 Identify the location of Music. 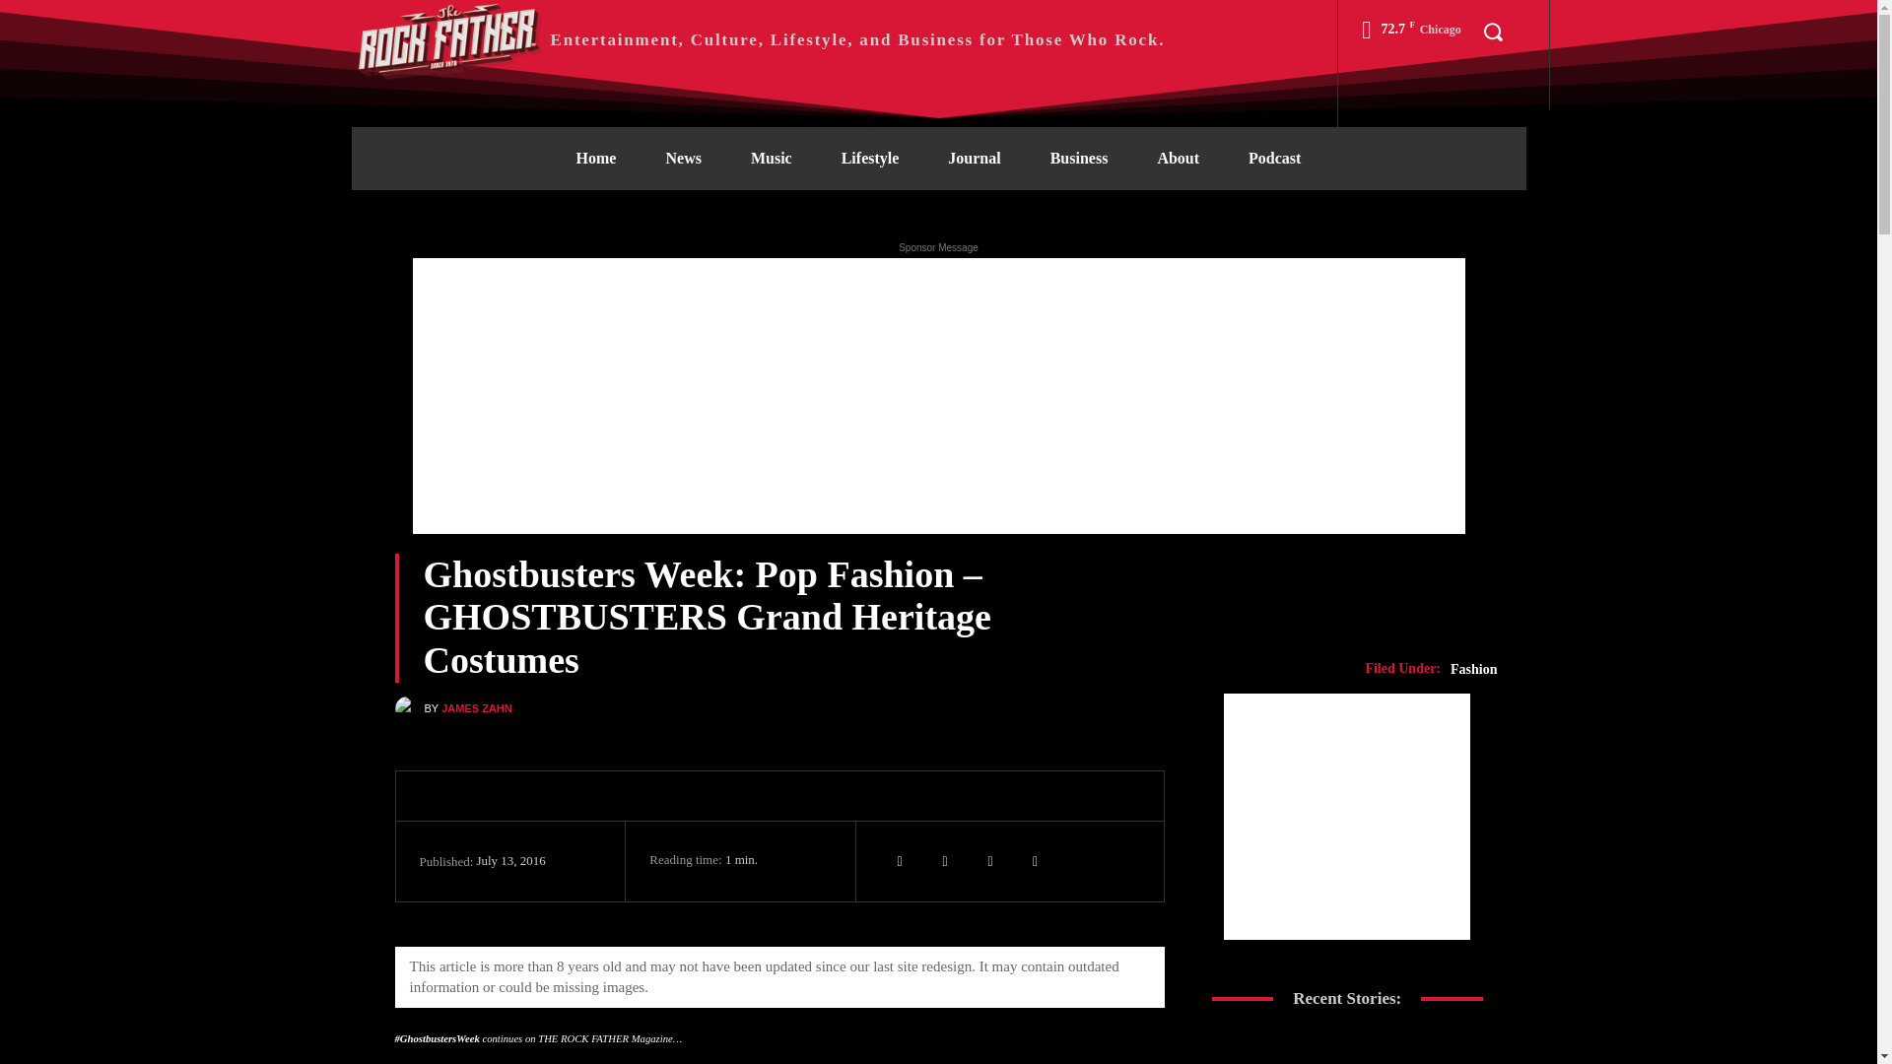
(772, 158).